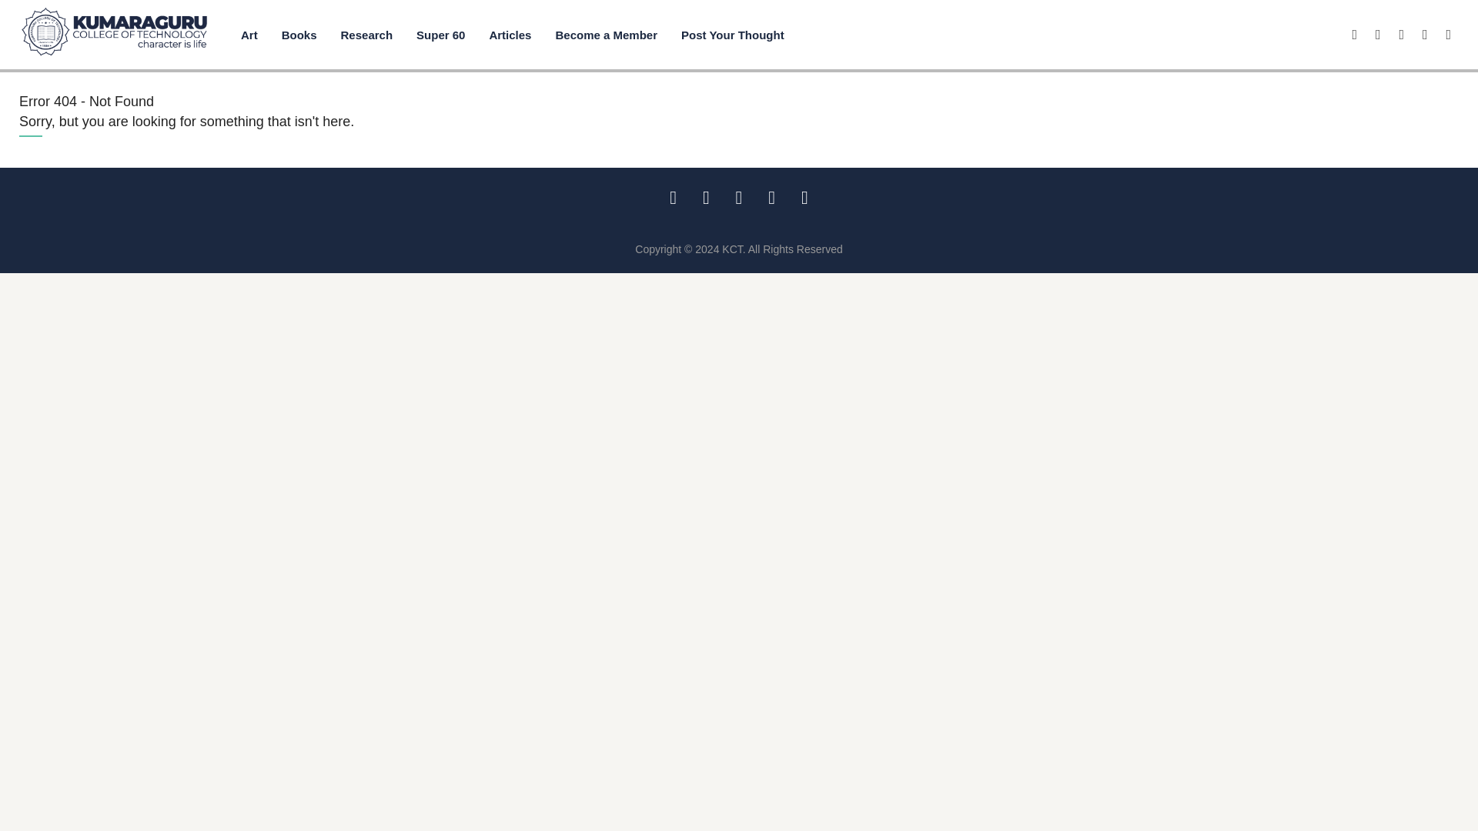 The image size is (1478, 831). What do you see at coordinates (299, 33) in the screenshot?
I see `Books` at bounding box center [299, 33].